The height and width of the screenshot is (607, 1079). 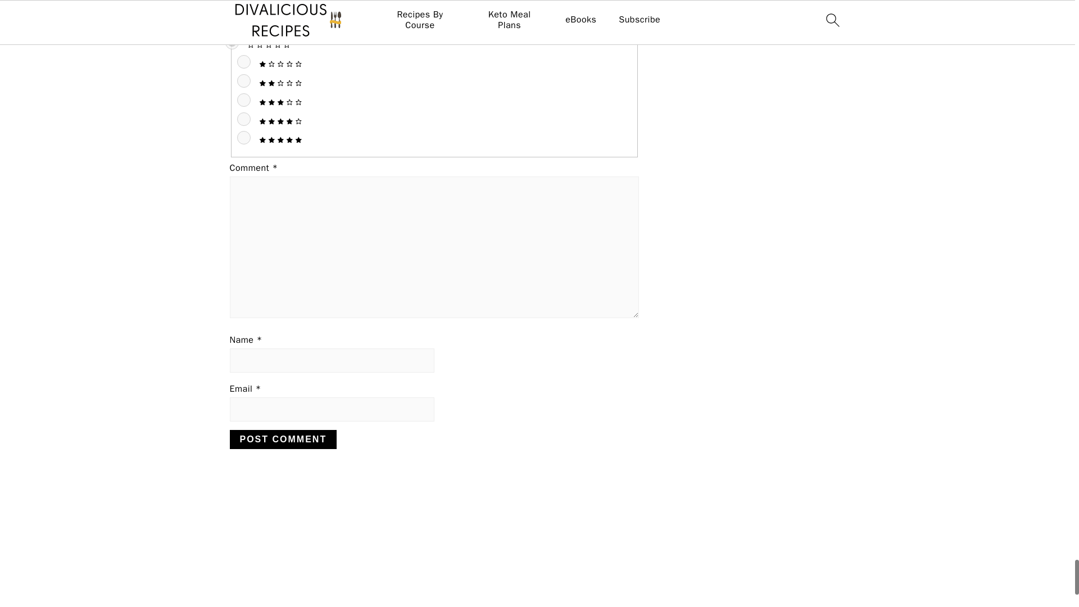 What do you see at coordinates (283, 440) in the screenshot?
I see `Post Comment` at bounding box center [283, 440].